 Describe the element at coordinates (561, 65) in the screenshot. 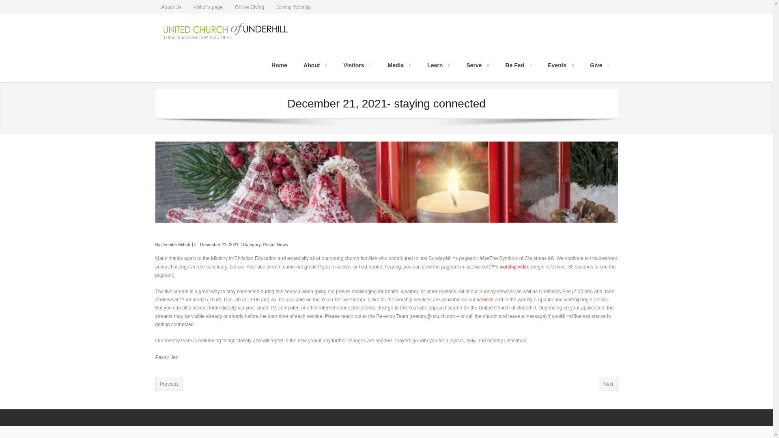

I see `Events` at that location.